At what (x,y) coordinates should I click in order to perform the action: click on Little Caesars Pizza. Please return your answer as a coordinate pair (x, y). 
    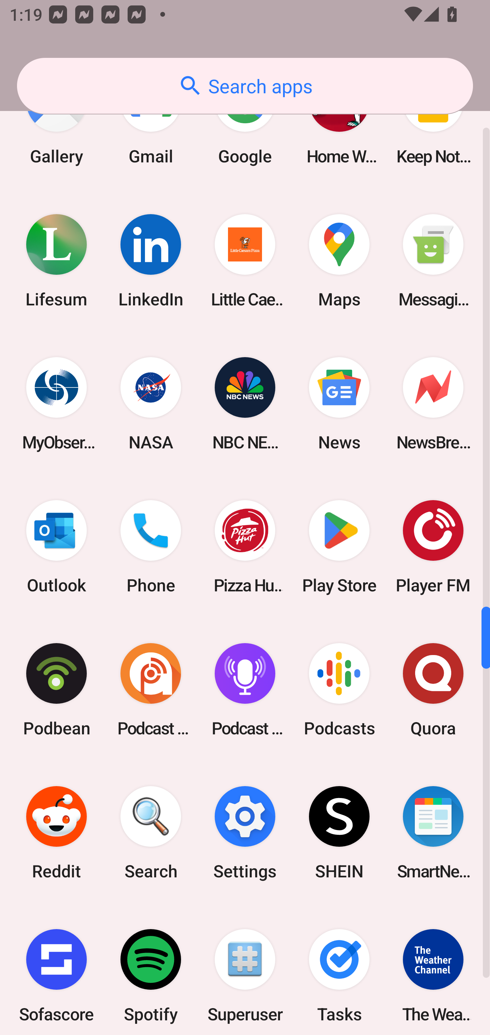
    Looking at the image, I should click on (245, 261).